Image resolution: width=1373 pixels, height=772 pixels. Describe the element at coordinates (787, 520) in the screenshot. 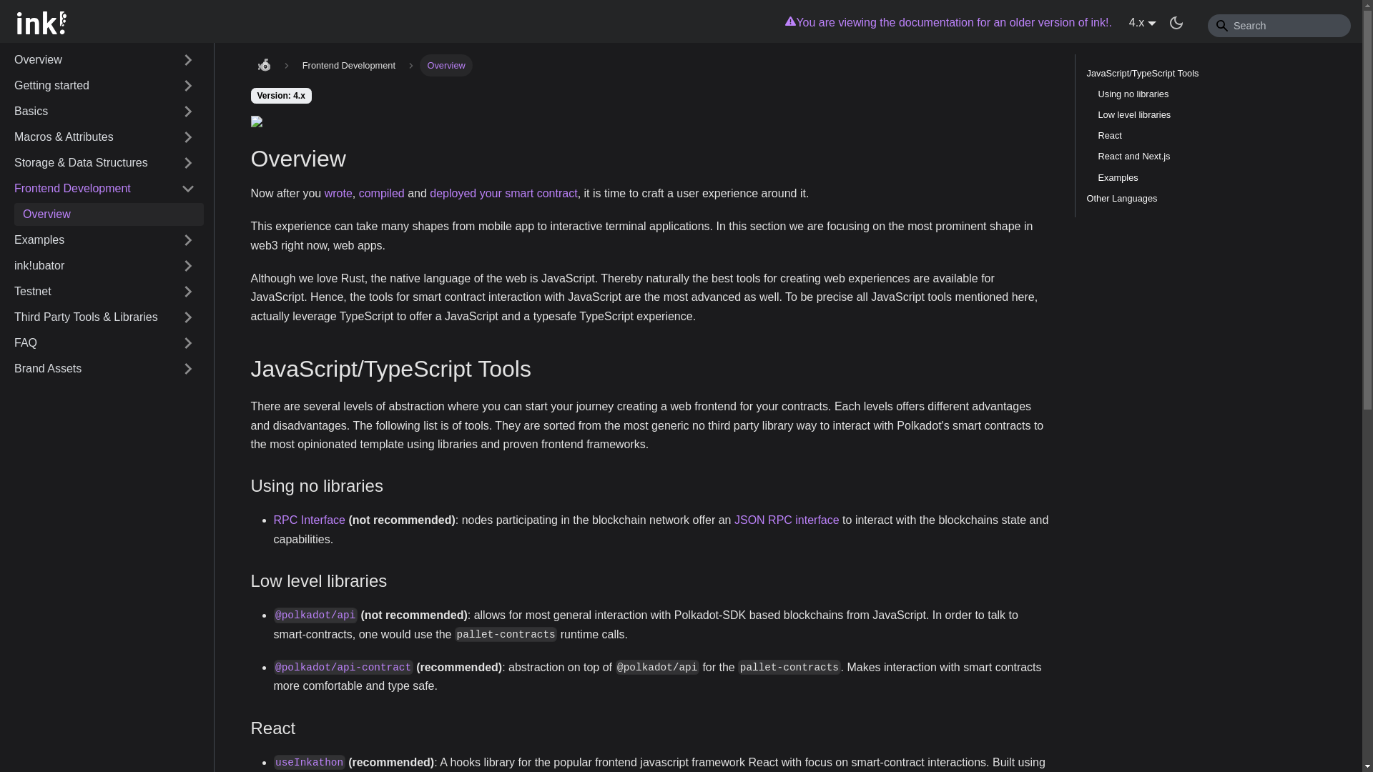

I see `JSON RPC interface` at that location.